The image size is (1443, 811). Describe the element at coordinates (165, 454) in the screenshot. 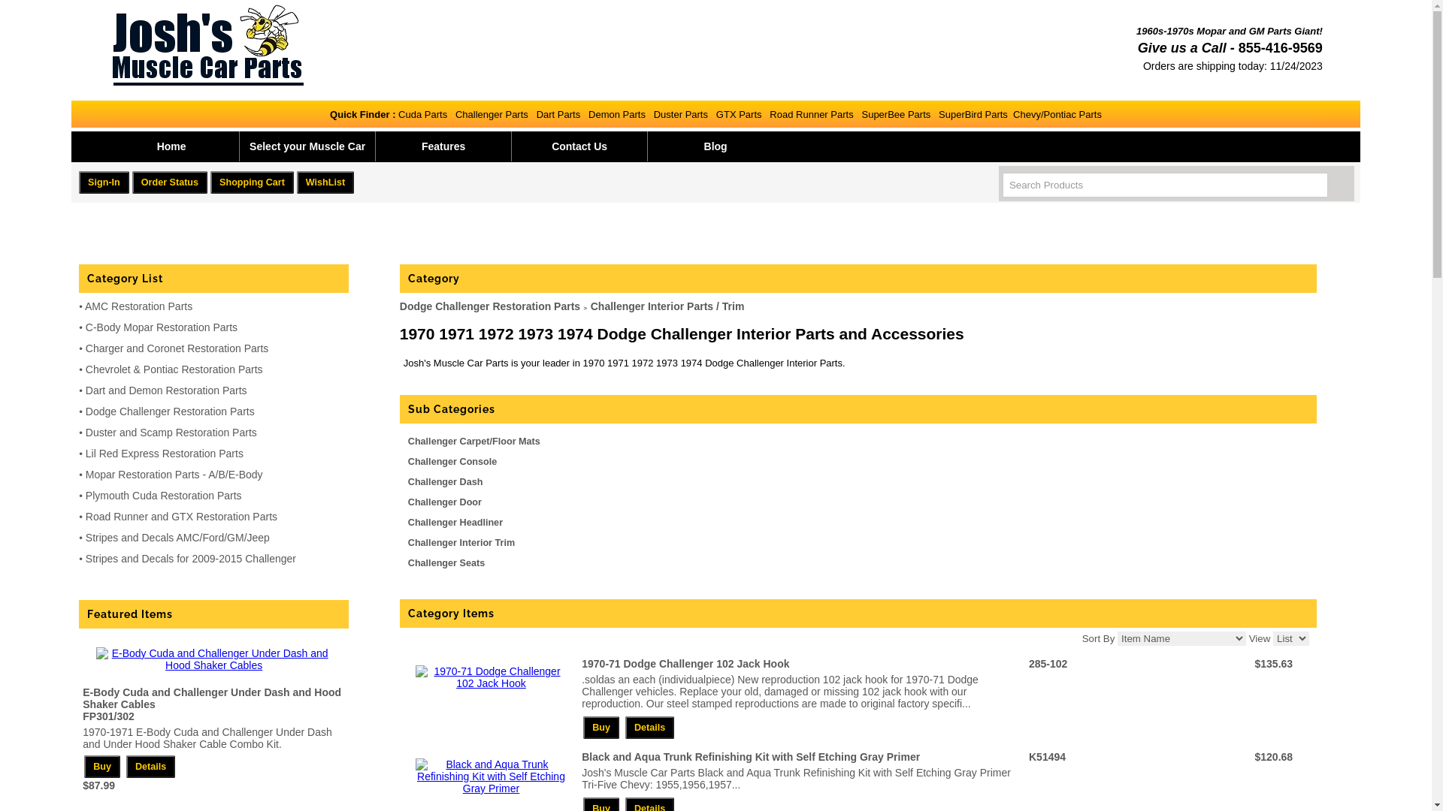

I see `Lil Red Express Restoration Parts` at that location.